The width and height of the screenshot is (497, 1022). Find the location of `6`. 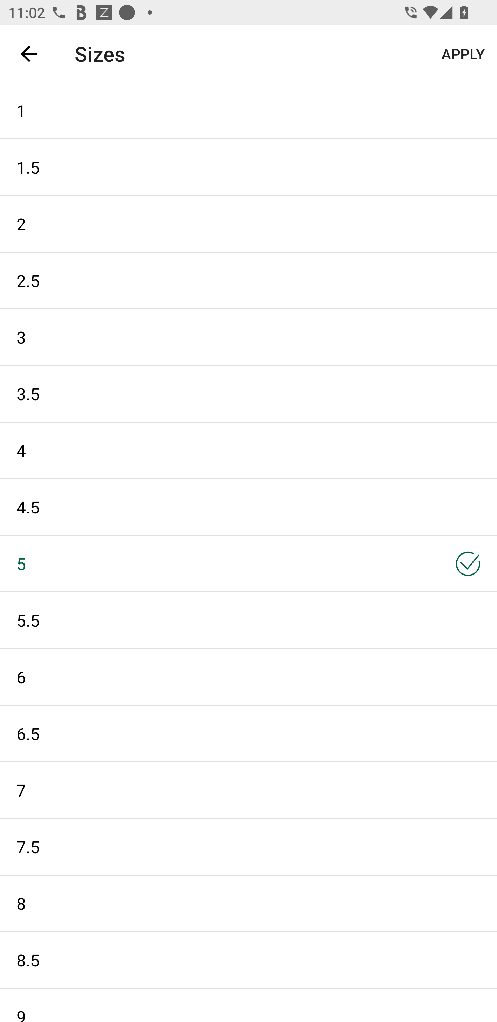

6 is located at coordinates (248, 677).